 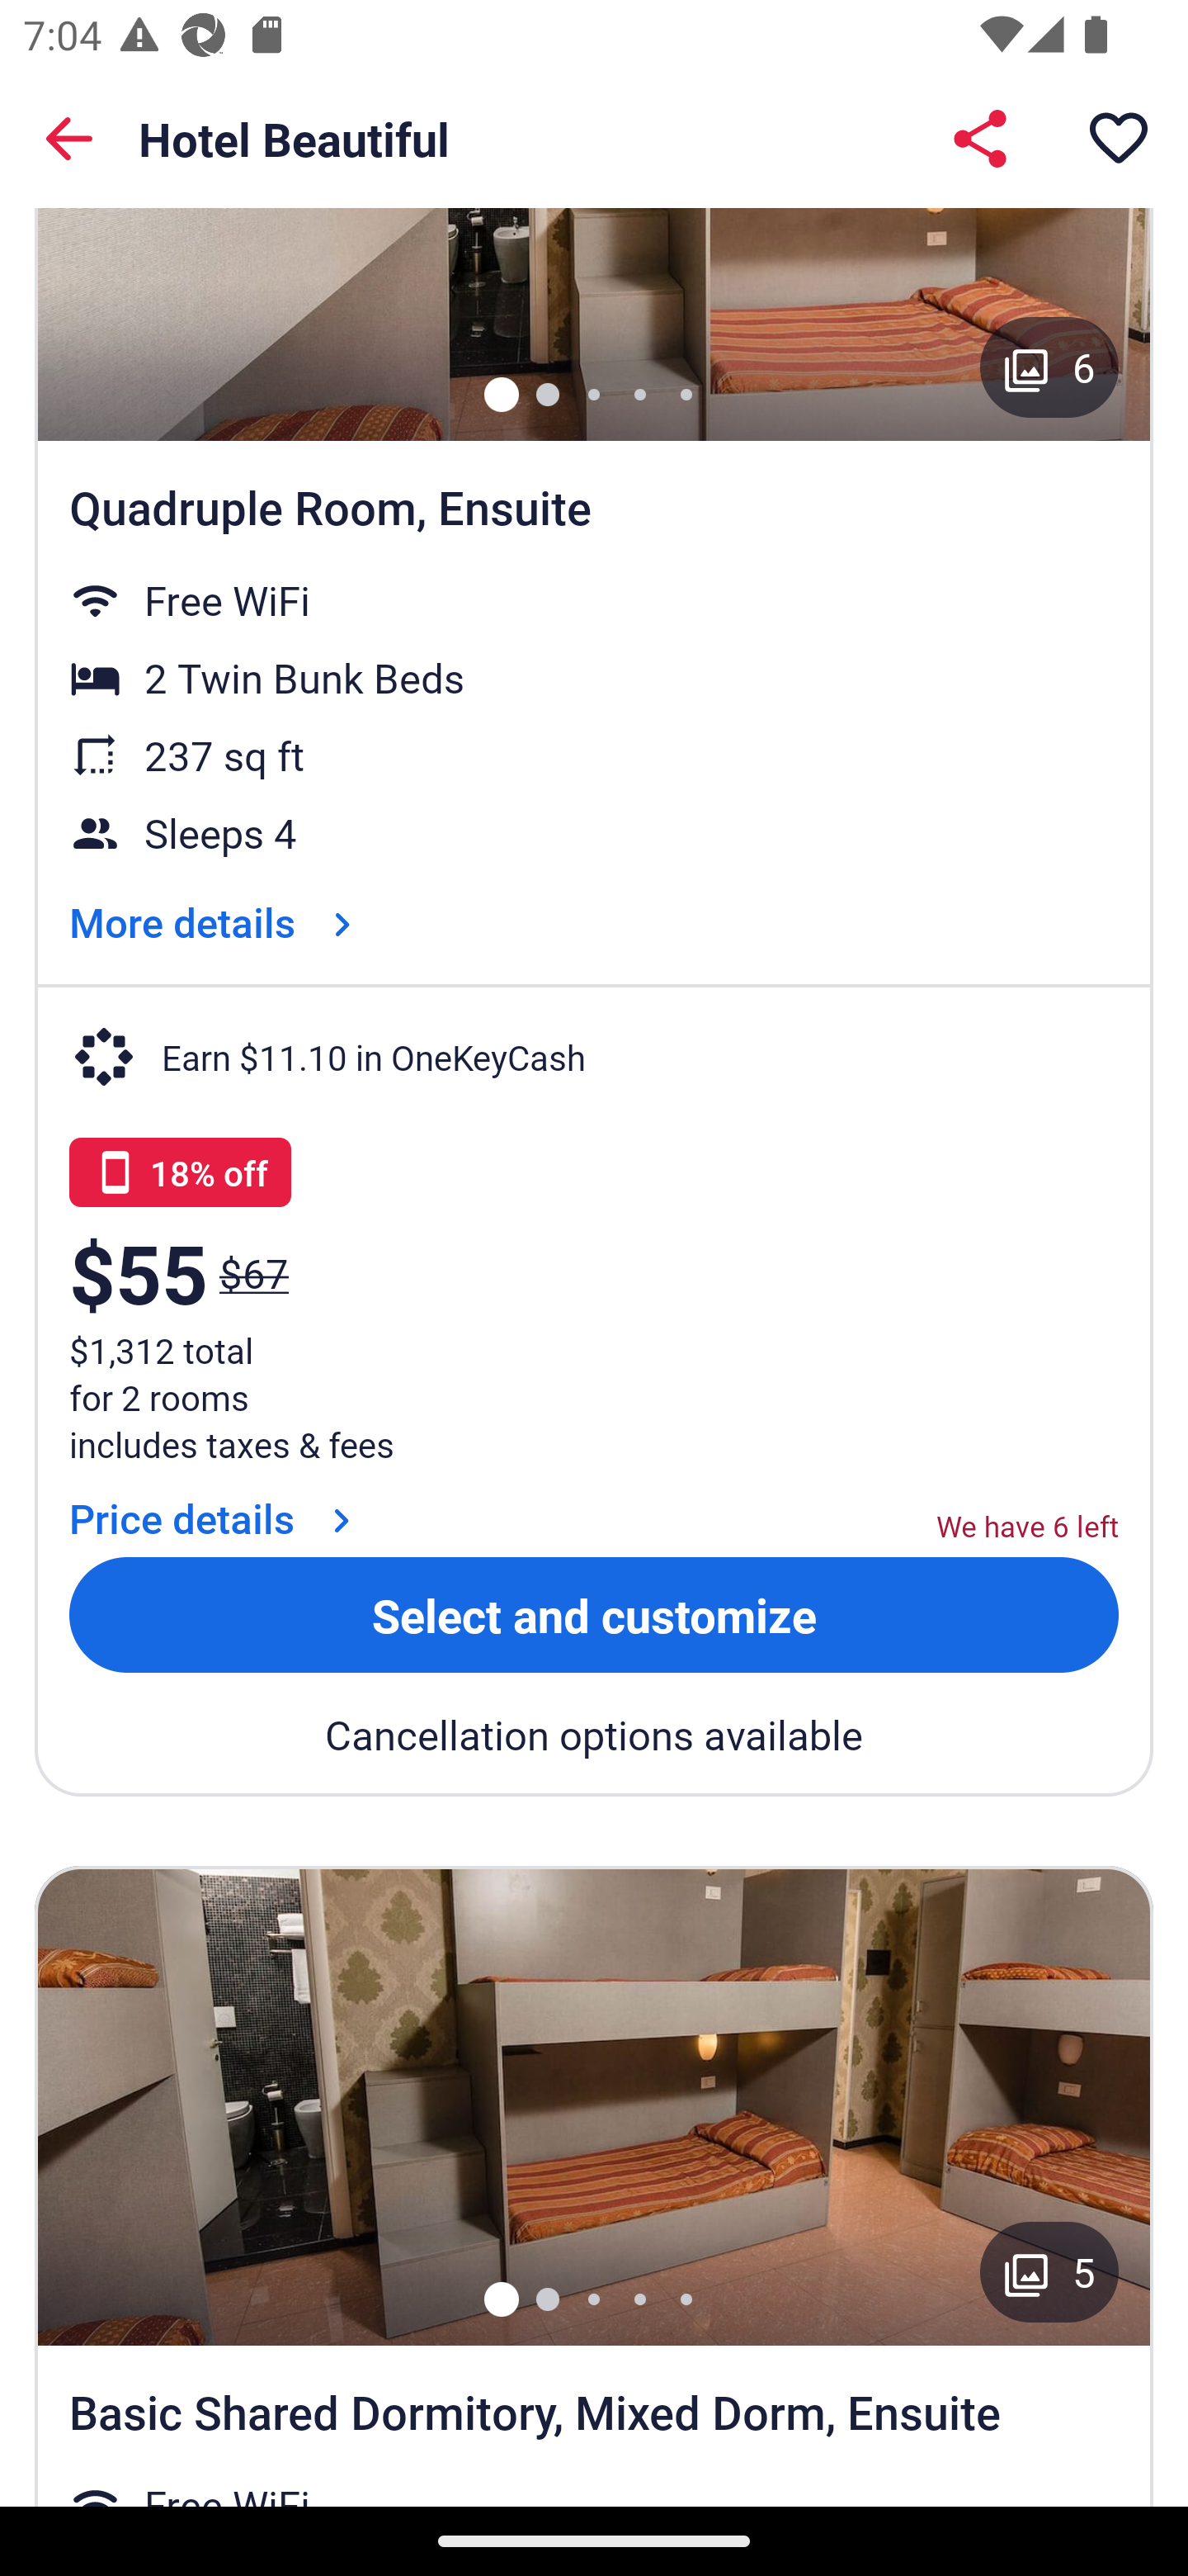 I want to click on $67 The price was $67, so click(x=254, y=1272).